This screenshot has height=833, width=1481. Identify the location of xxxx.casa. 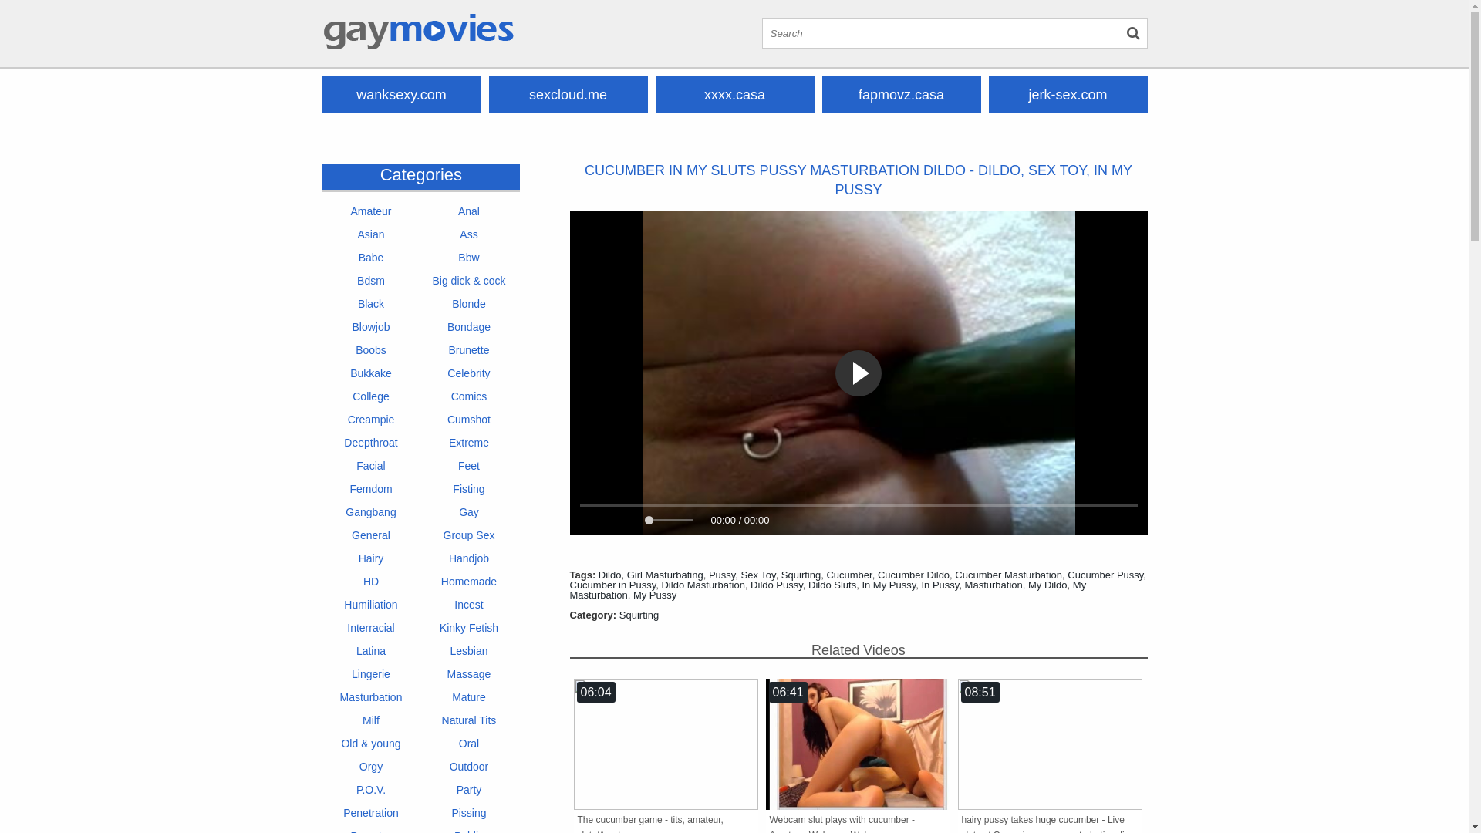
(735, 95).